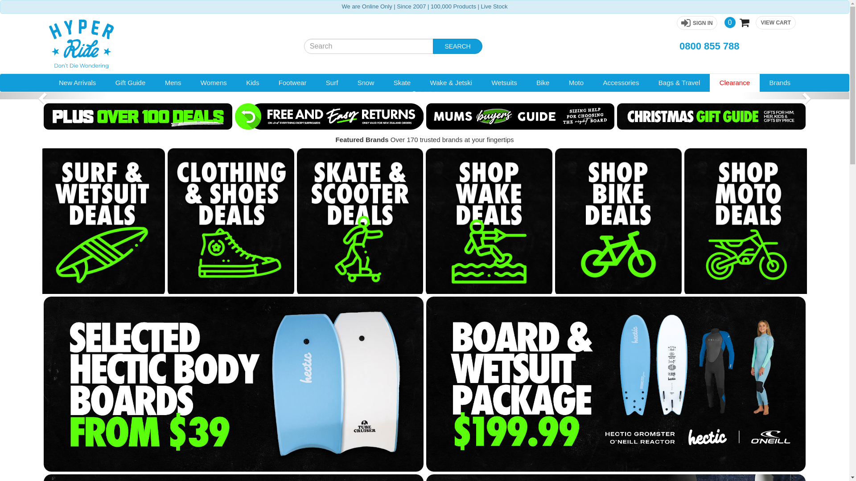 Image resolution: width=856 pixels, height=481 pixels. I want to click on Gift Guide, so click(130, 83).